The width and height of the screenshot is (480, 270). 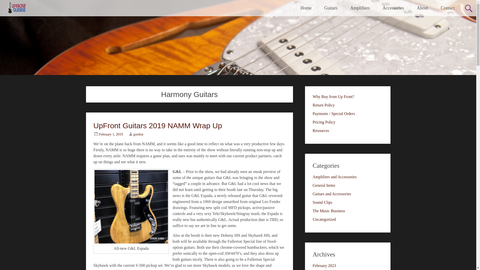 I want to click on Home, so click(x=306, y=8).